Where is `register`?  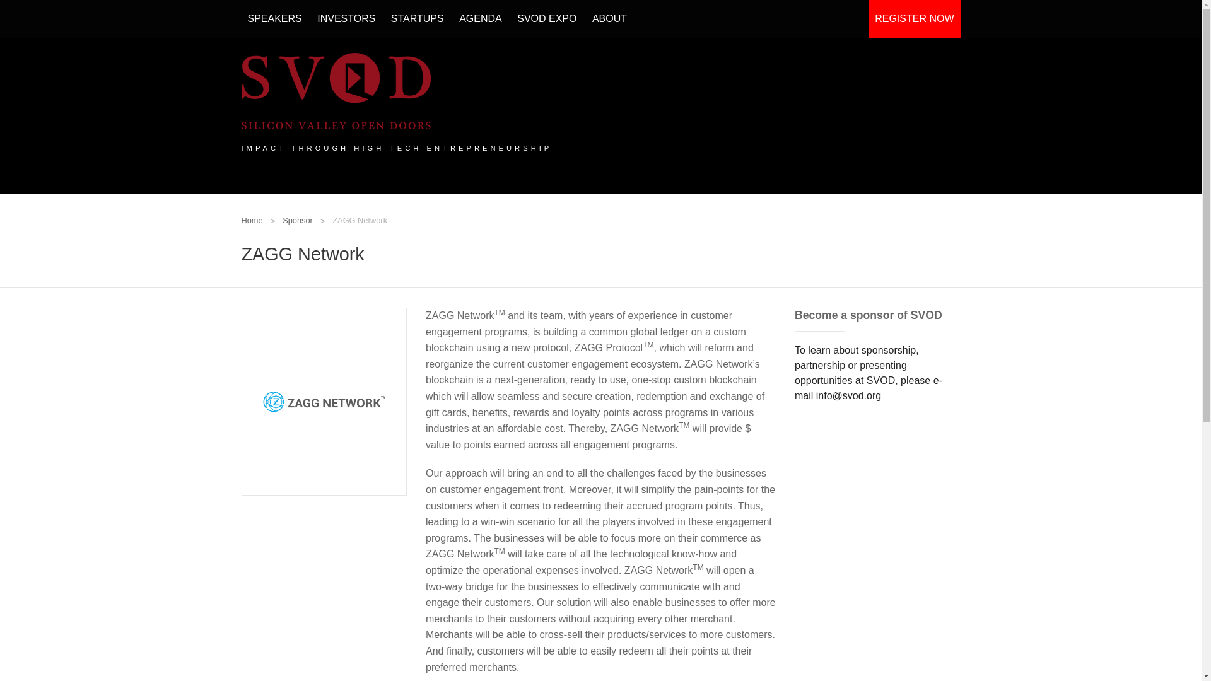
register is located at coordinates (914, 19).